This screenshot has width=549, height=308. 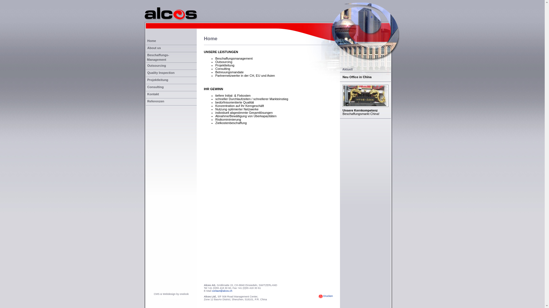 What do you see at coordinates (169, 294) in the screenshot?
I see `Webdesign` at bounding box center [169, 294].